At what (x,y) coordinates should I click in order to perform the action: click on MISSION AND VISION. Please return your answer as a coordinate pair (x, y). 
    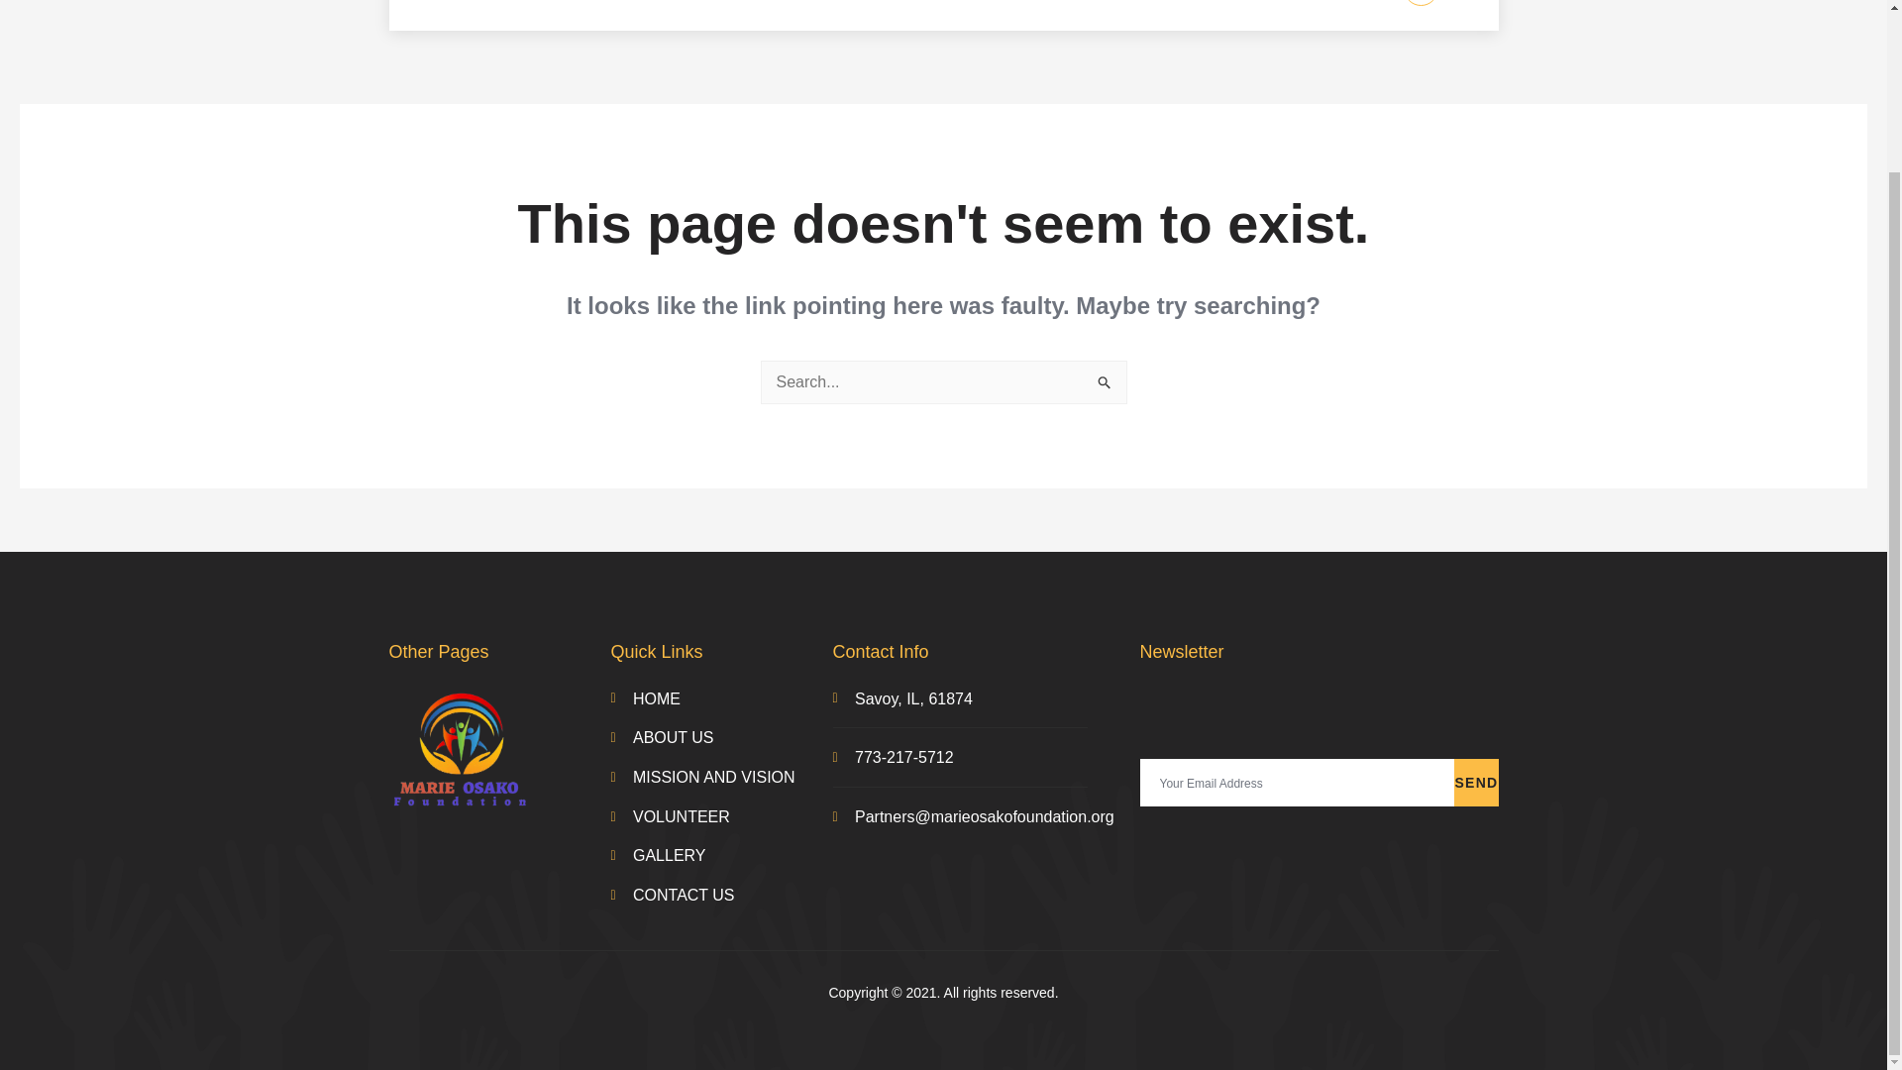
    Looking at the image, I should click on (721, 778).